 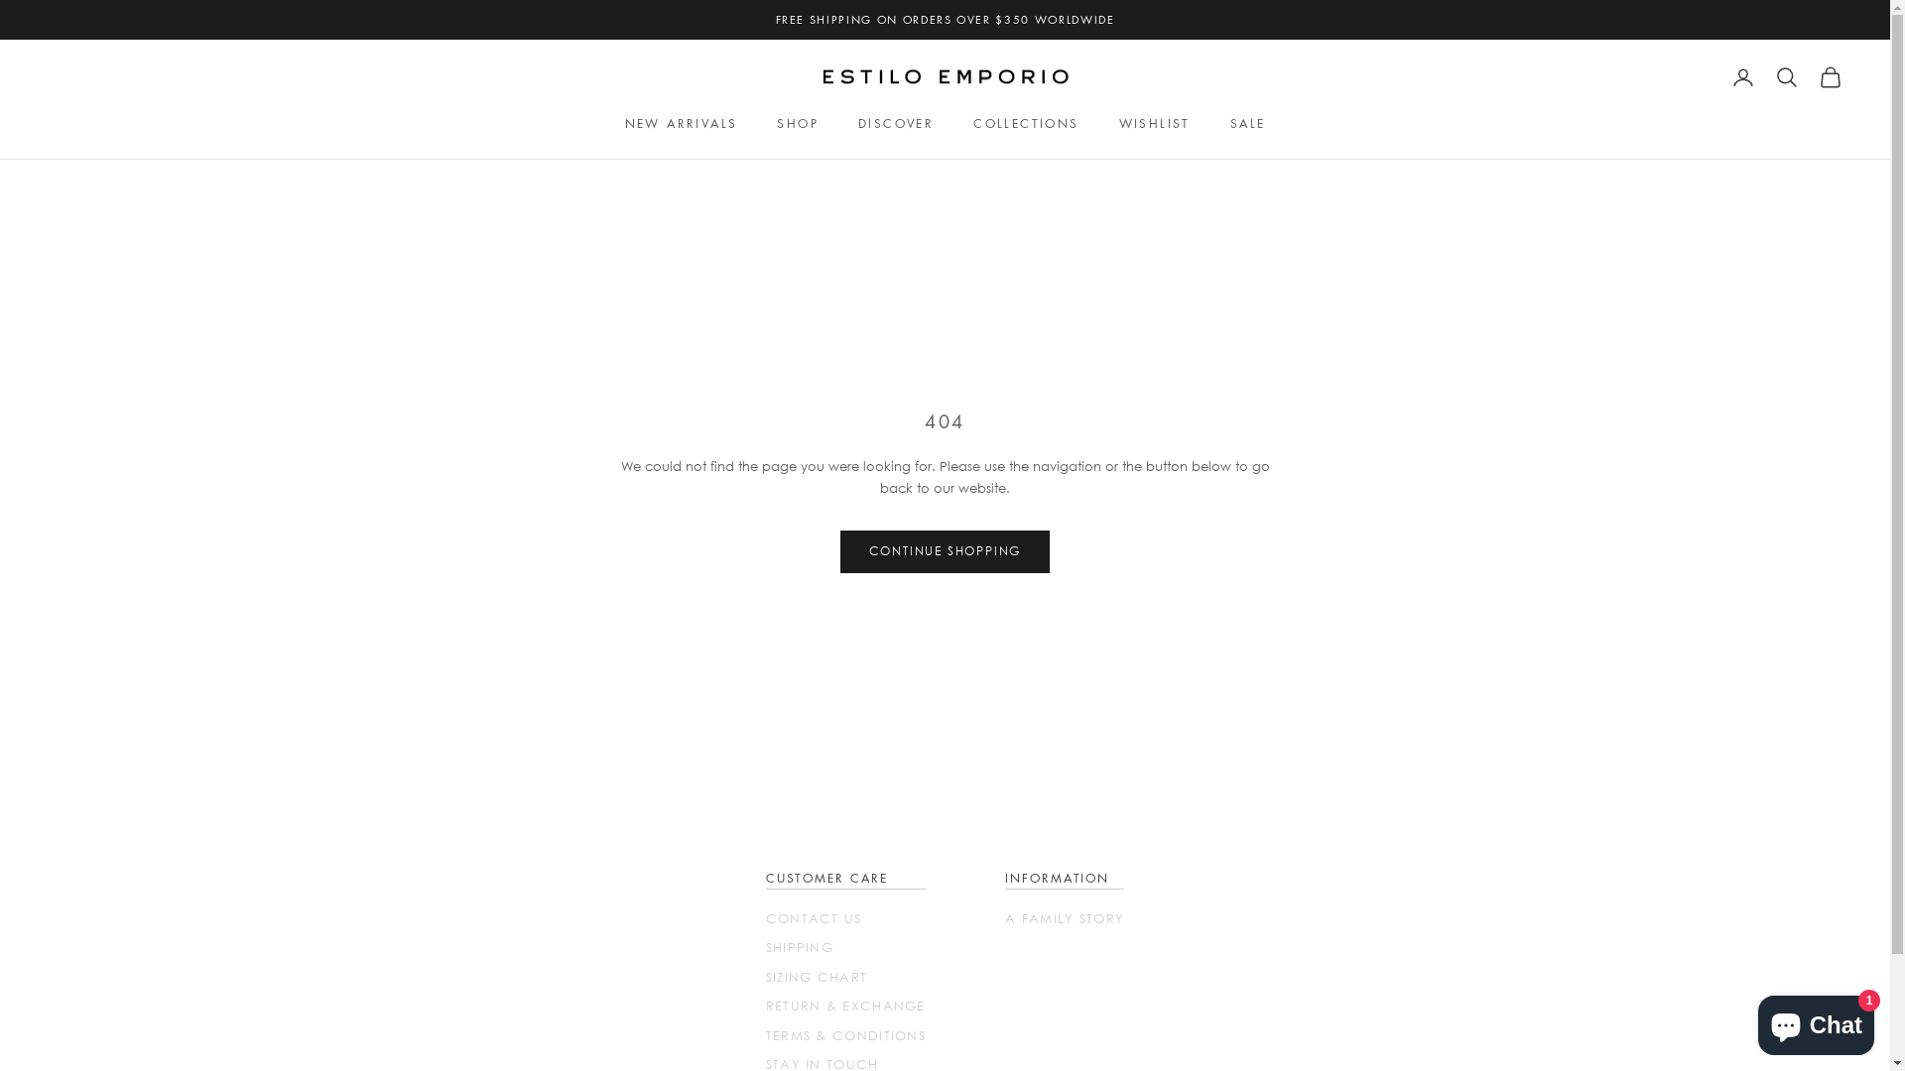 What do you see at coordinates (1831, 77) in the screenshot?
I see `Open cart` at bounding box center [1831, 77].